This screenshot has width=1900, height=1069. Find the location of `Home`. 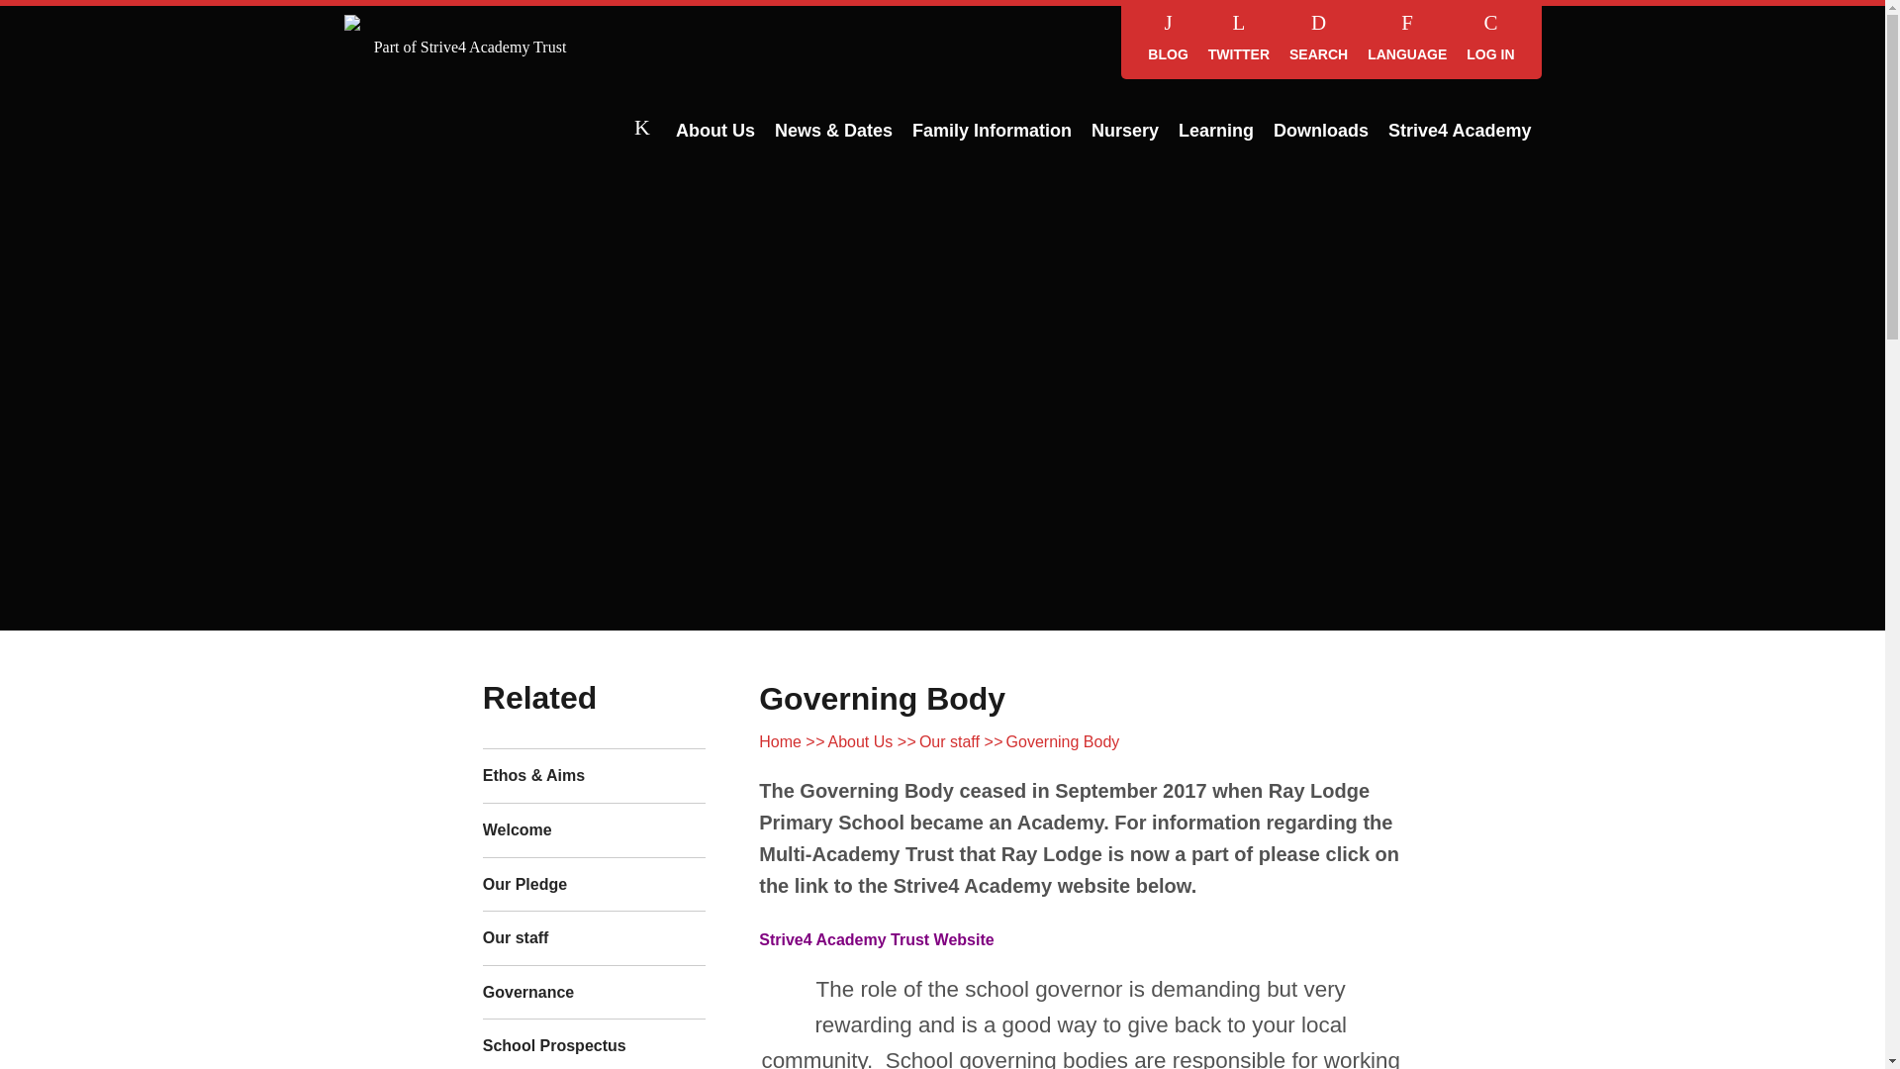

Home is located at coordinates (642, 131).